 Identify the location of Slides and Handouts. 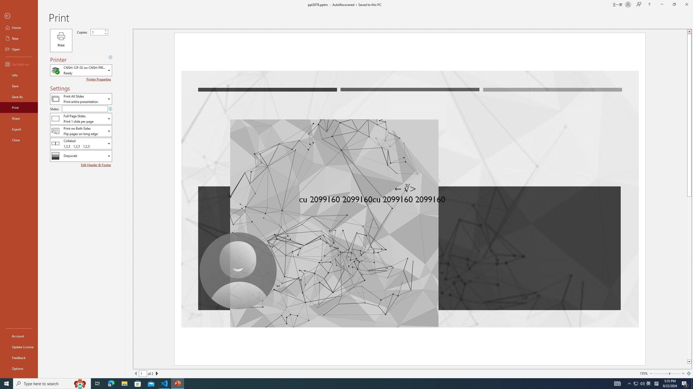
(81, 118).